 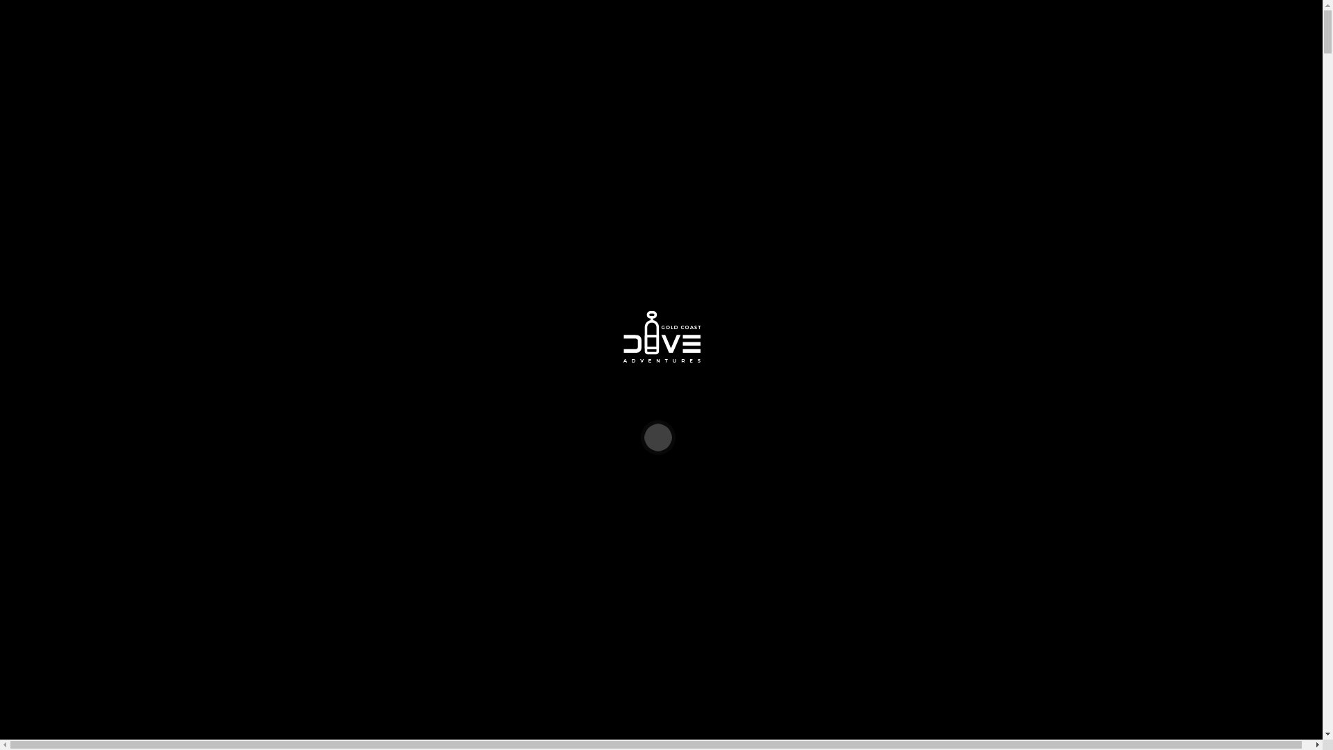 I want to click on Premier Introductory Scuba Dive Experience, so click(x=156, y=229).